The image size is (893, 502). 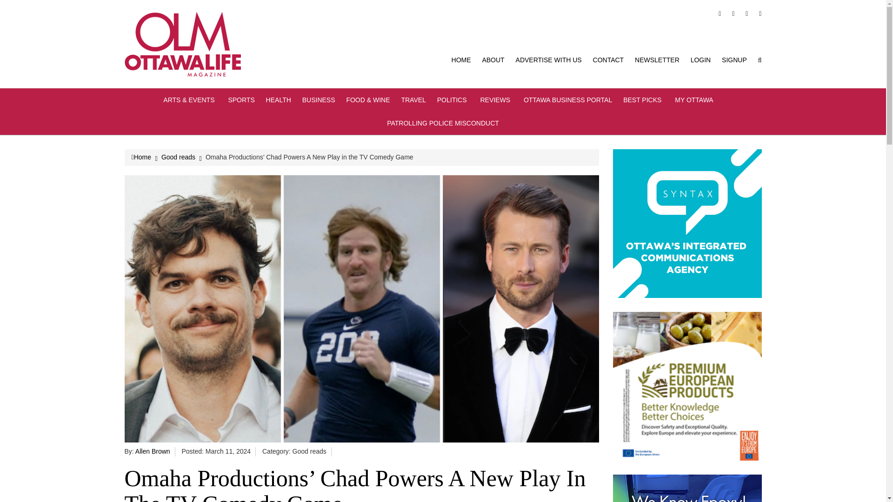 I want to click on NEWSLETTER, so click(x=657, y=59).